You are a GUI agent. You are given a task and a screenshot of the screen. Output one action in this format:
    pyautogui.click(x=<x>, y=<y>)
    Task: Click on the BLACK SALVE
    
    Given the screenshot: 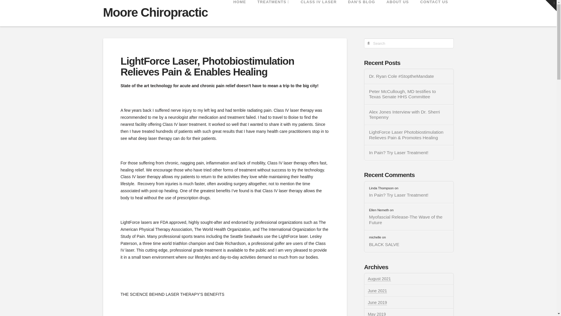 What is the action you would take?
    pyautogui.click(x=409, y=245)
    